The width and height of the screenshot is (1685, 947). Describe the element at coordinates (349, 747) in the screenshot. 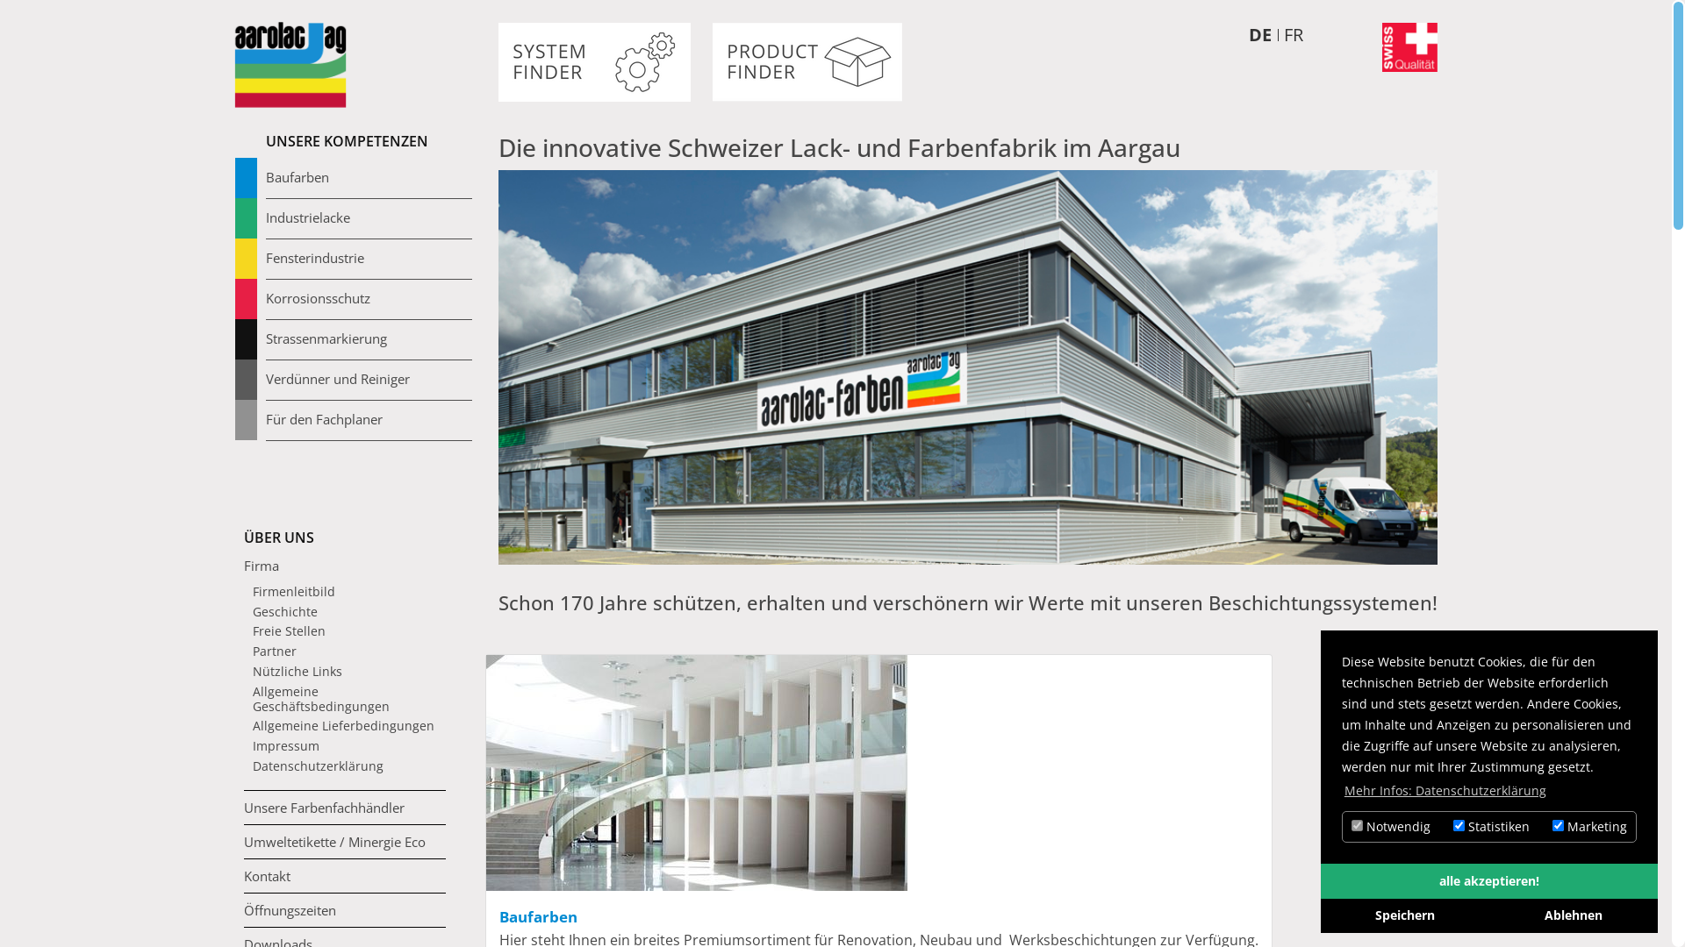

I see `Impressum` at that location.